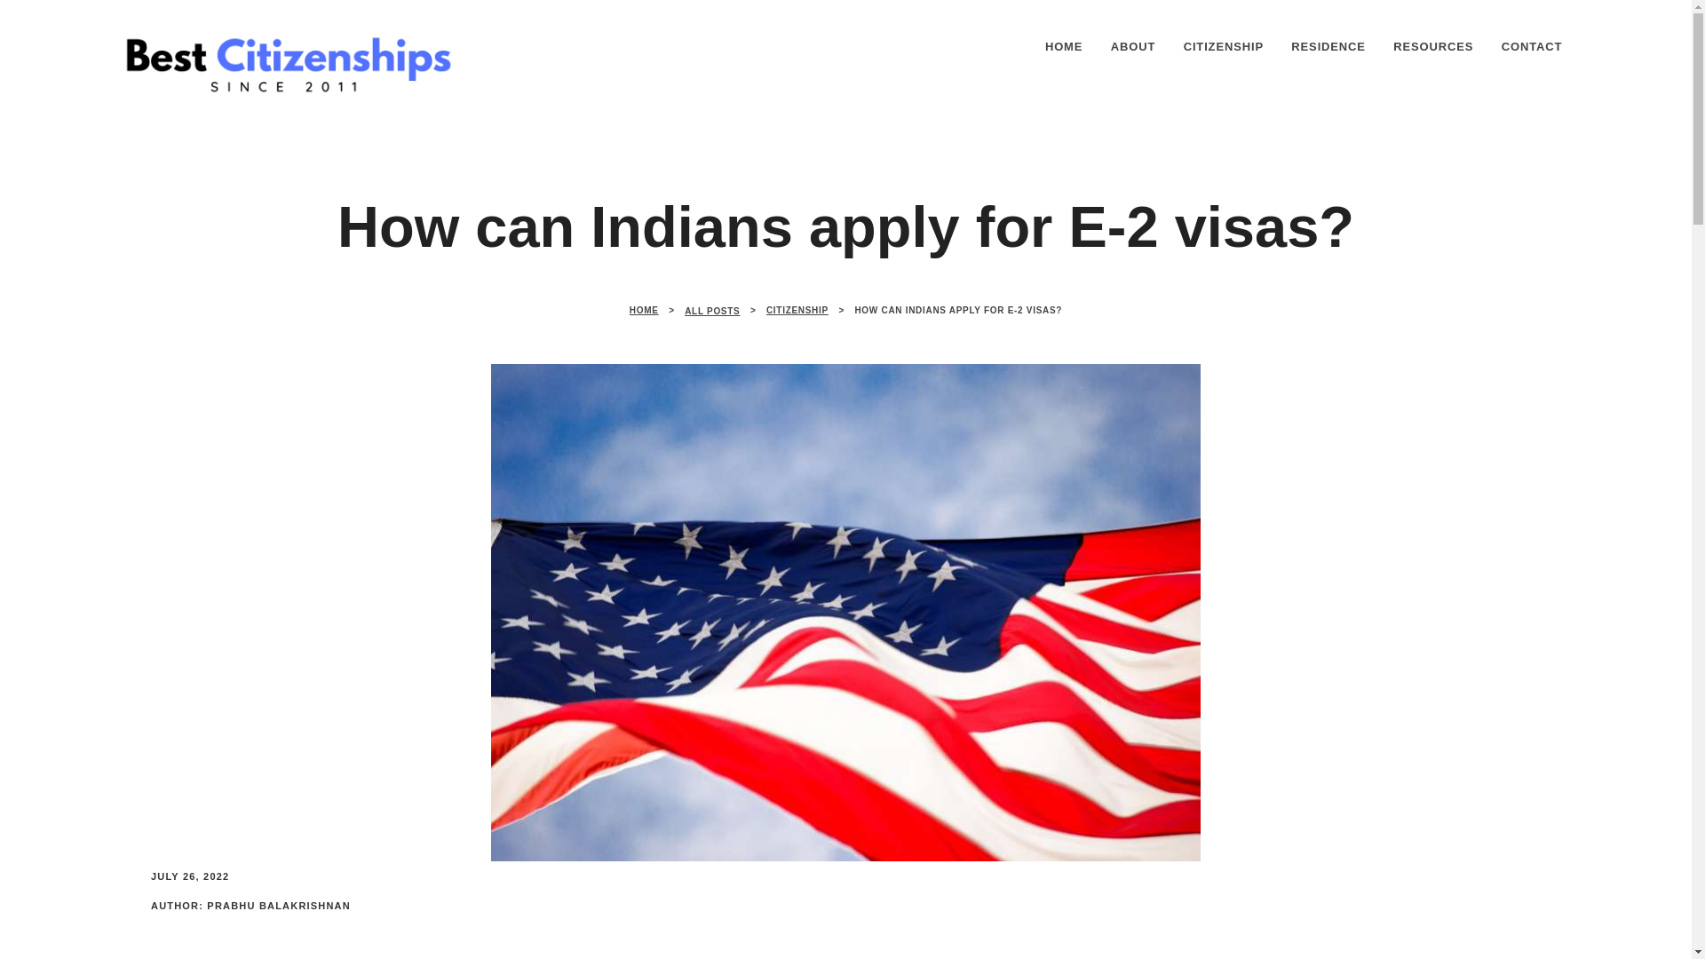 The height and width of the screenshot is (959, 1705). Describe the element at coordinates (1433, 46) in the screenshot. I see `RESOURCES` at that location.